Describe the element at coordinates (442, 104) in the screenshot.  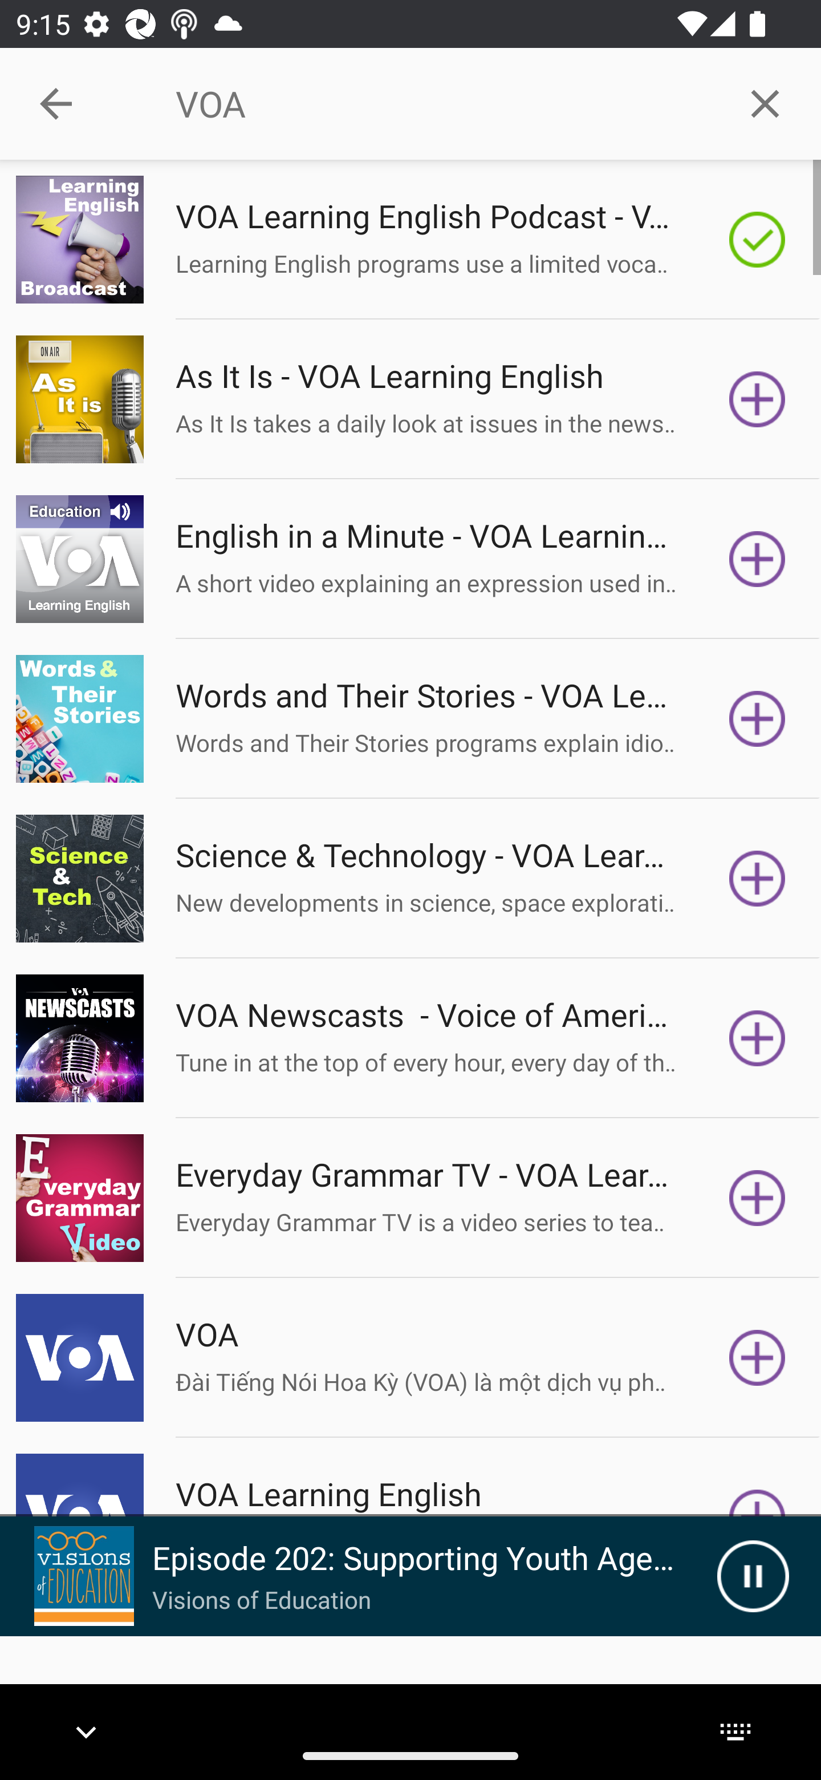
I see `VOA` at that location.